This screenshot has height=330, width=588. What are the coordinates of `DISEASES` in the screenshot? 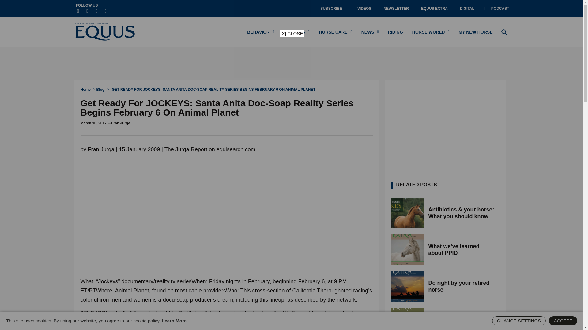 It's located at (296, 32).